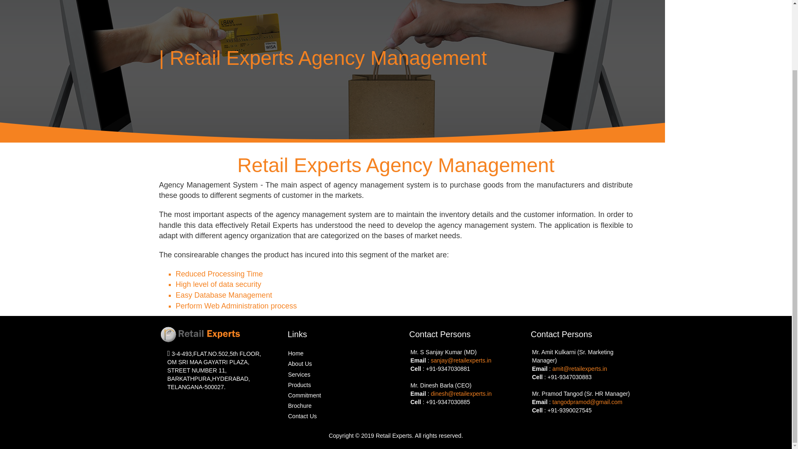  I want to click on Contact Us, so click(303, 416).